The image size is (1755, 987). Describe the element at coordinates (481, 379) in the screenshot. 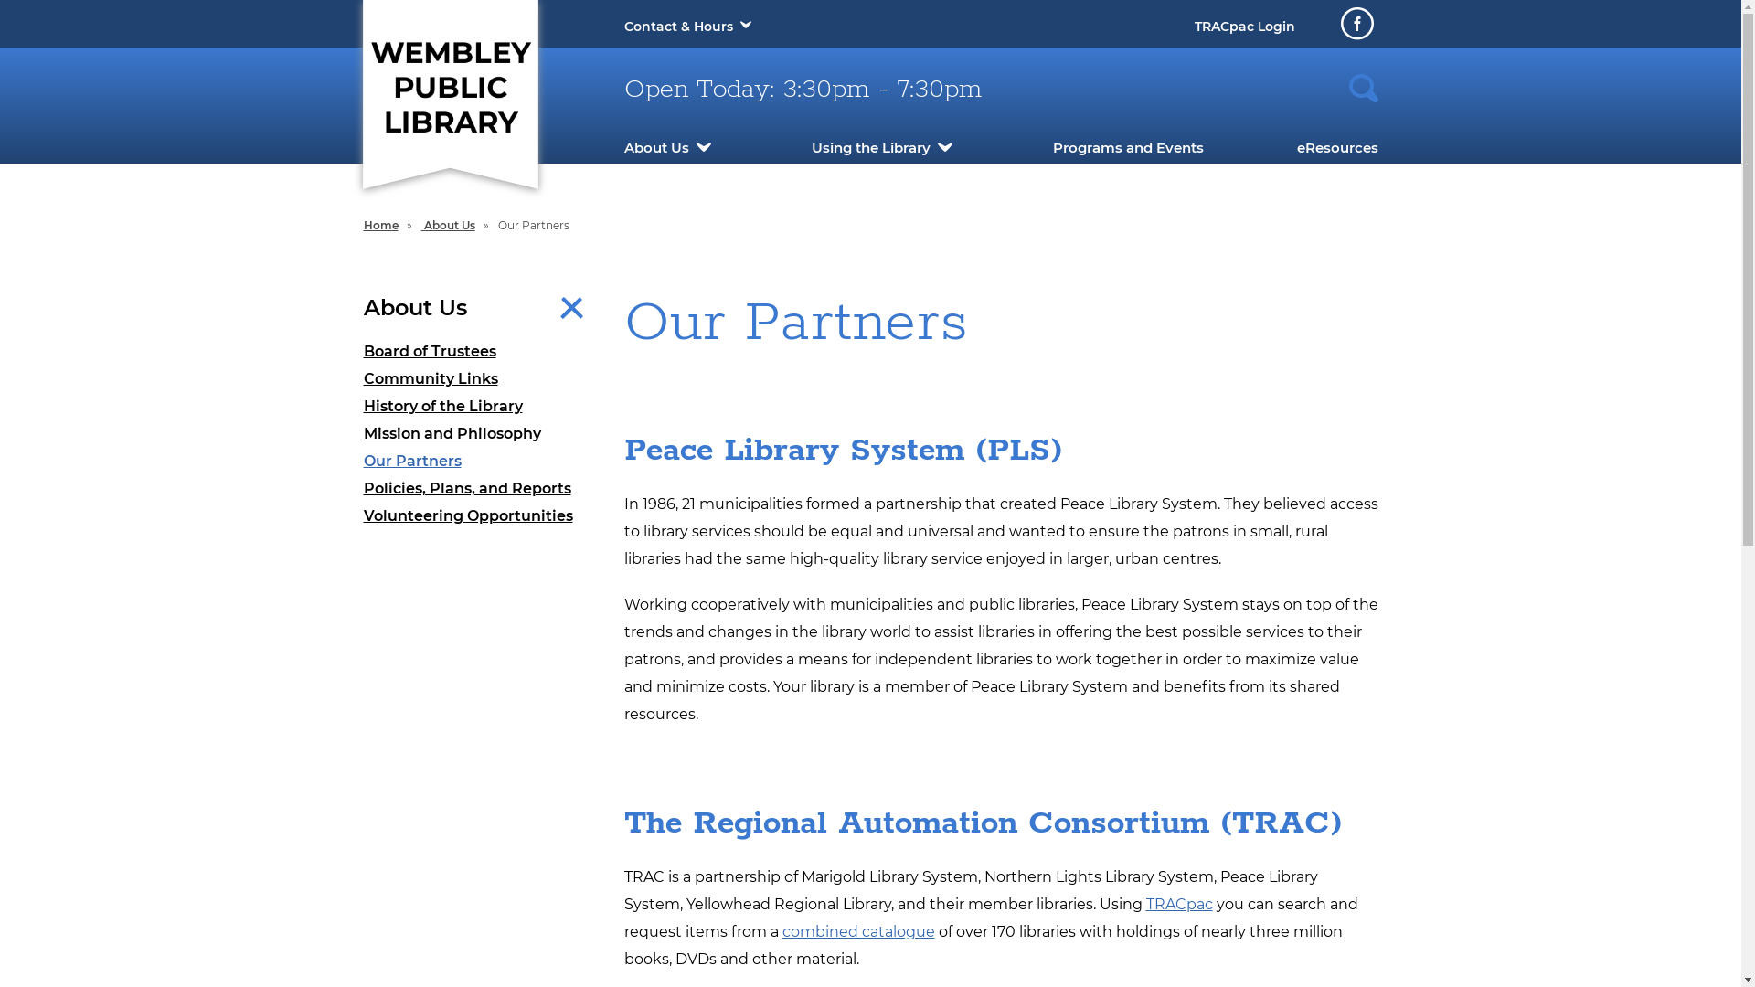

I see `Community Links` at that location.